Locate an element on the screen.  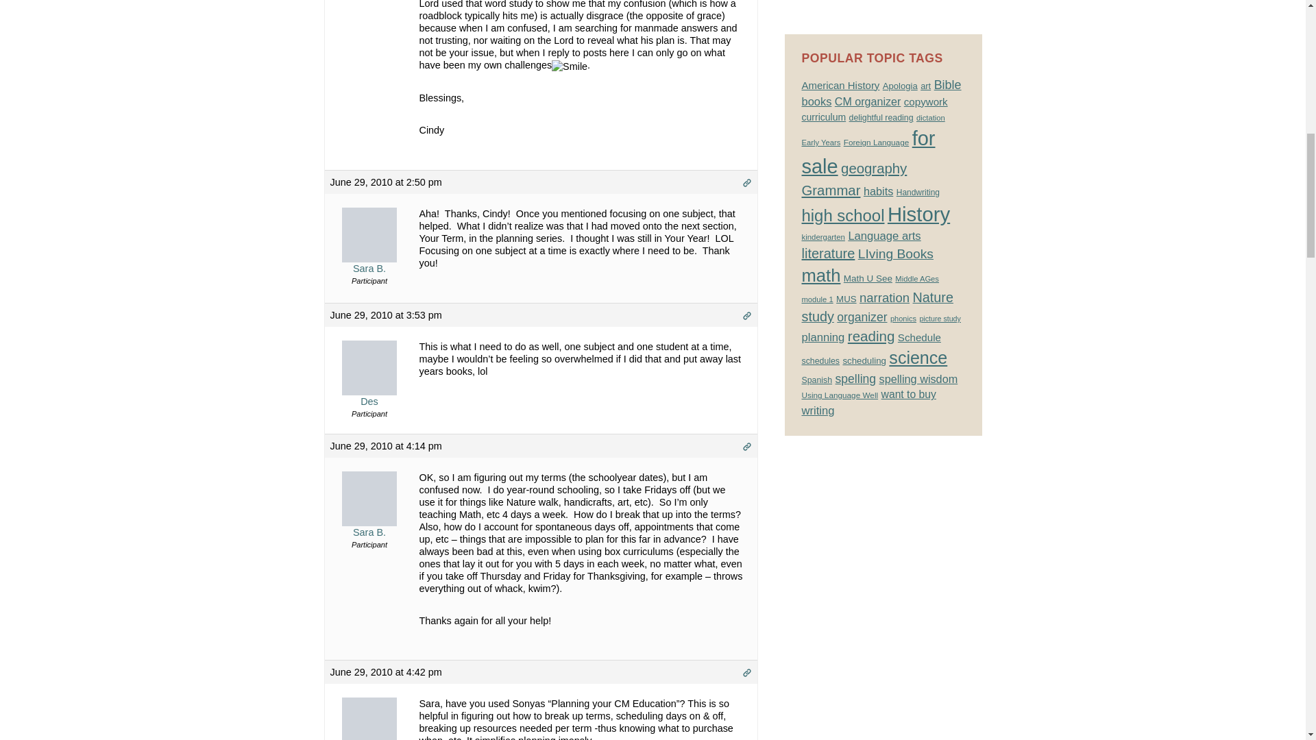
View csmamma's profile is located at coordinates (369, 728).